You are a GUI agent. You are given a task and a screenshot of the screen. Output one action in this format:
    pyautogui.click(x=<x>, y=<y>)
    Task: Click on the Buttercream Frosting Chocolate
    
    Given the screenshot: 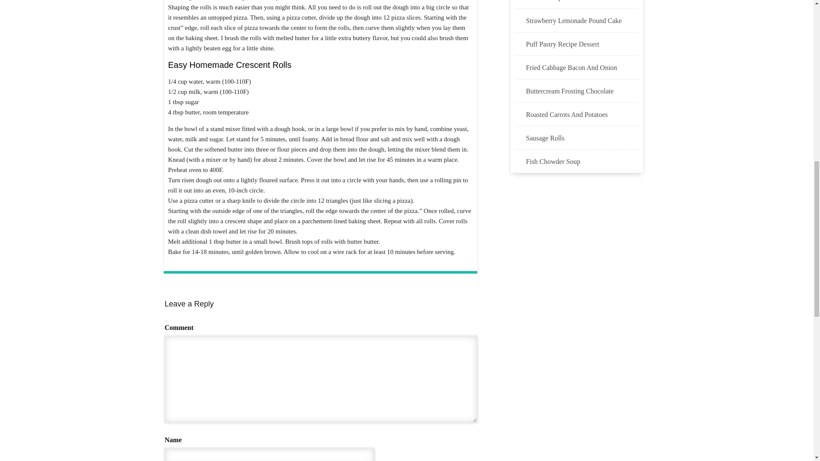 What is the action you would take?
    pyautogui.click(x=583, y=91)
    